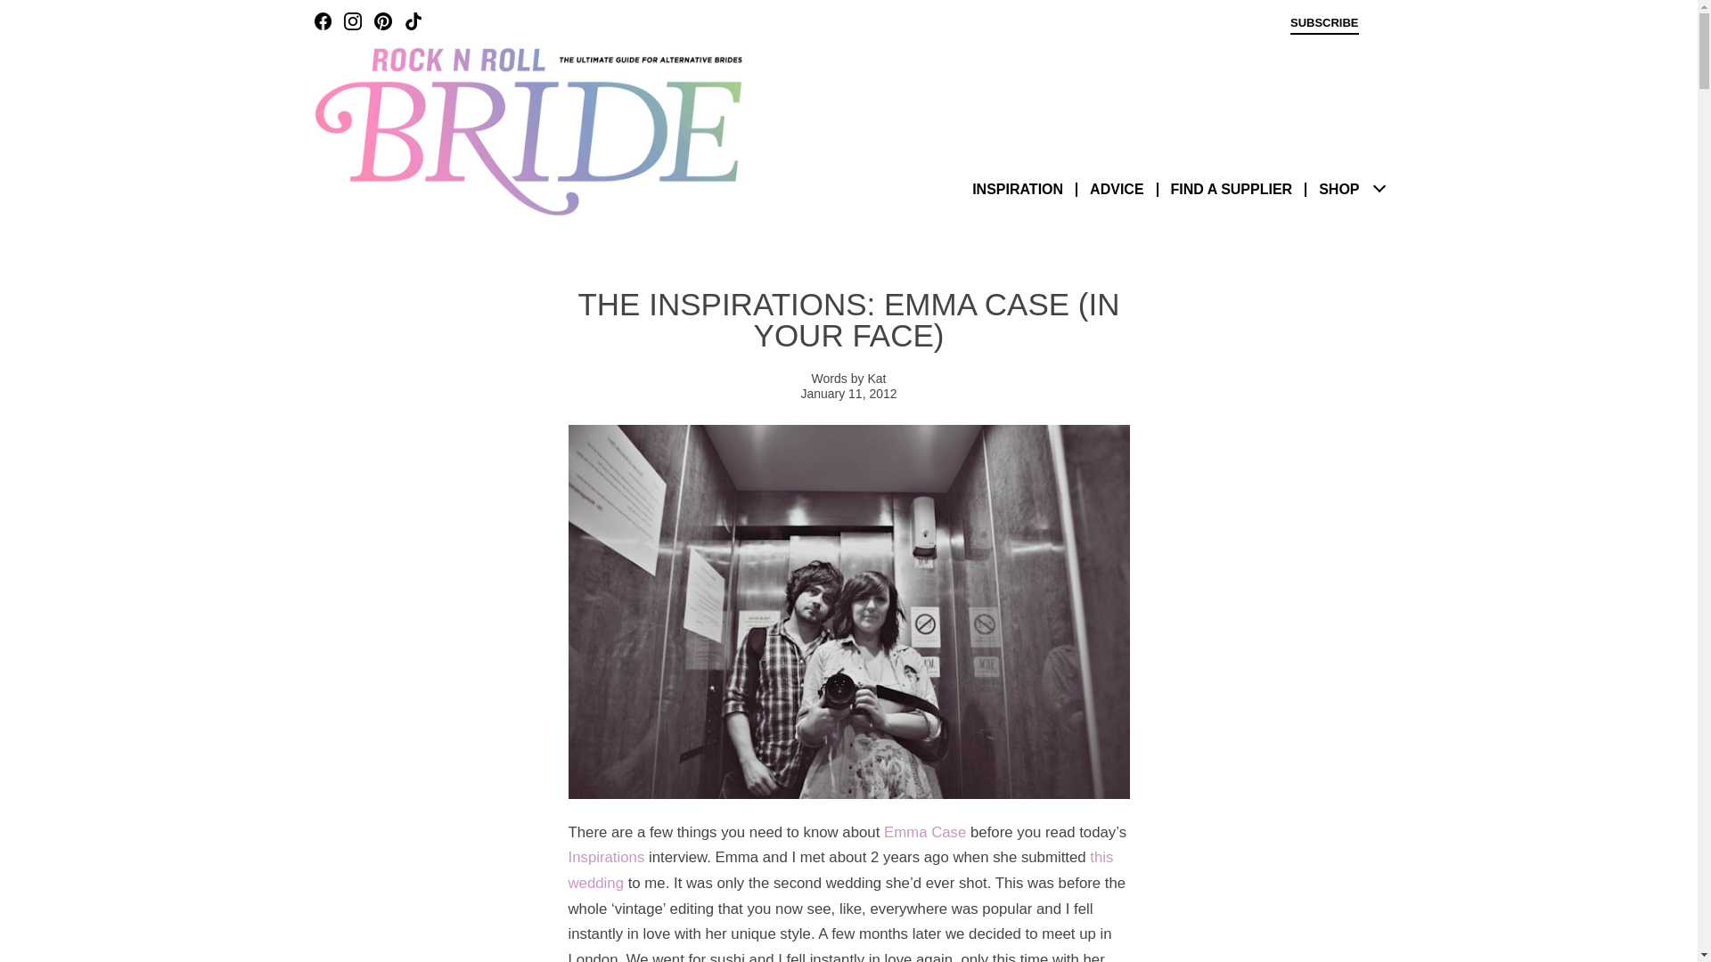 The width and height of the screenshot is (1711, 962). Describe the element at coordinates (1116, 189) in the screenshot. I see `ADVICE` at that location.